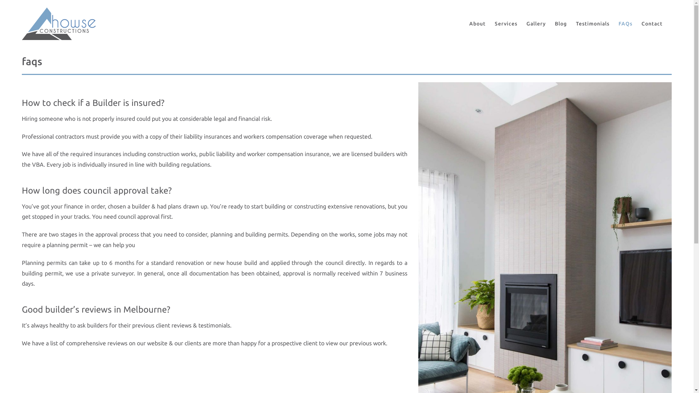 This screenshot has height=393, width=699. What do you see at coordinates (561, 24) in the screenshot?
I see `Blog` at bounding box center [561, 24].